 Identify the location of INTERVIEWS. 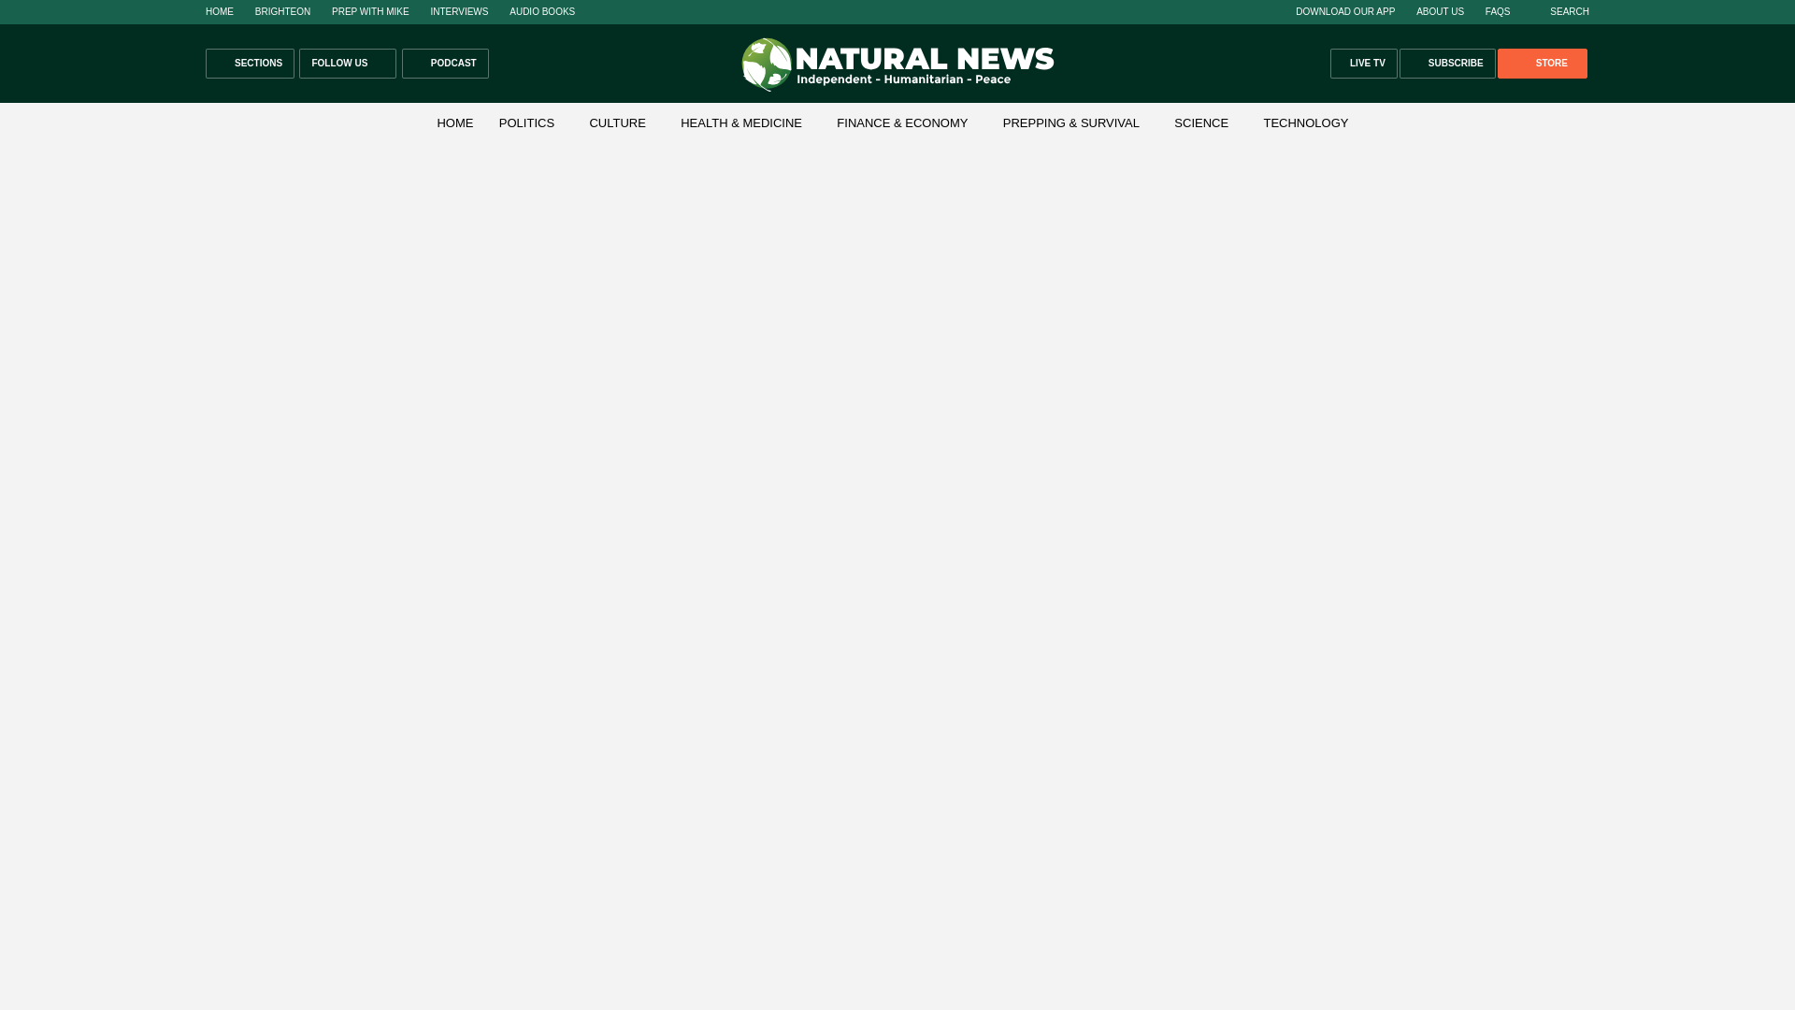
(459, 11).